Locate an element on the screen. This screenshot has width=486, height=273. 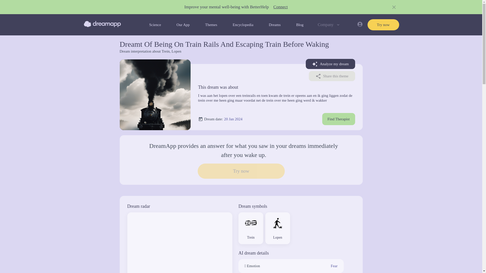
Company is located at coordinates (329, 25).